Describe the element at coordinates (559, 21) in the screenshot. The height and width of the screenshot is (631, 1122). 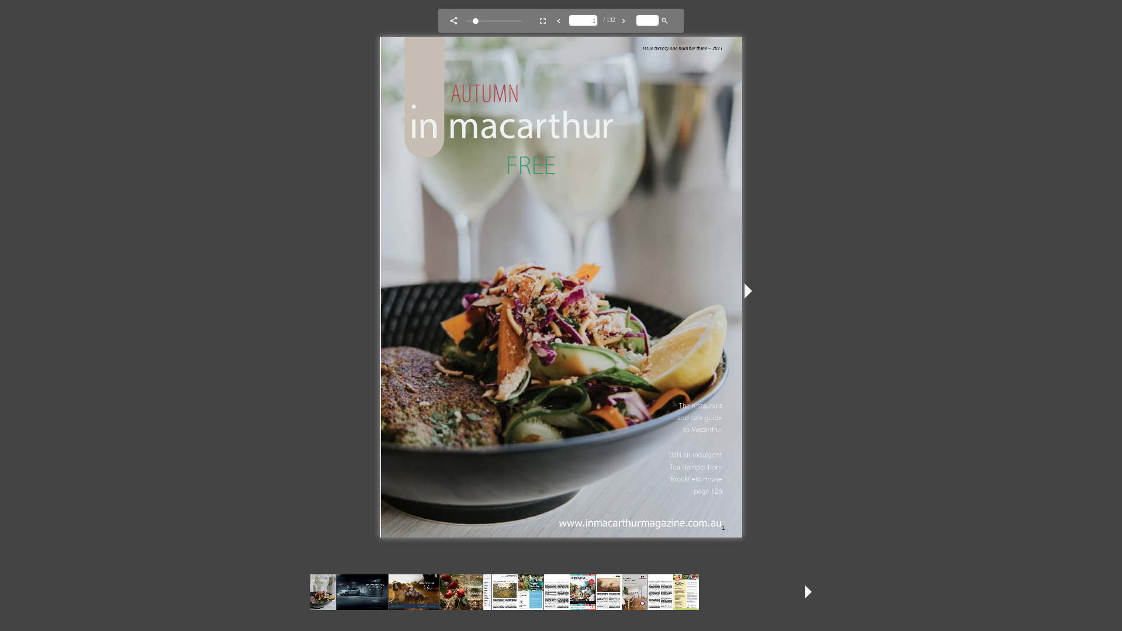
I see `Previous Page` at that location.